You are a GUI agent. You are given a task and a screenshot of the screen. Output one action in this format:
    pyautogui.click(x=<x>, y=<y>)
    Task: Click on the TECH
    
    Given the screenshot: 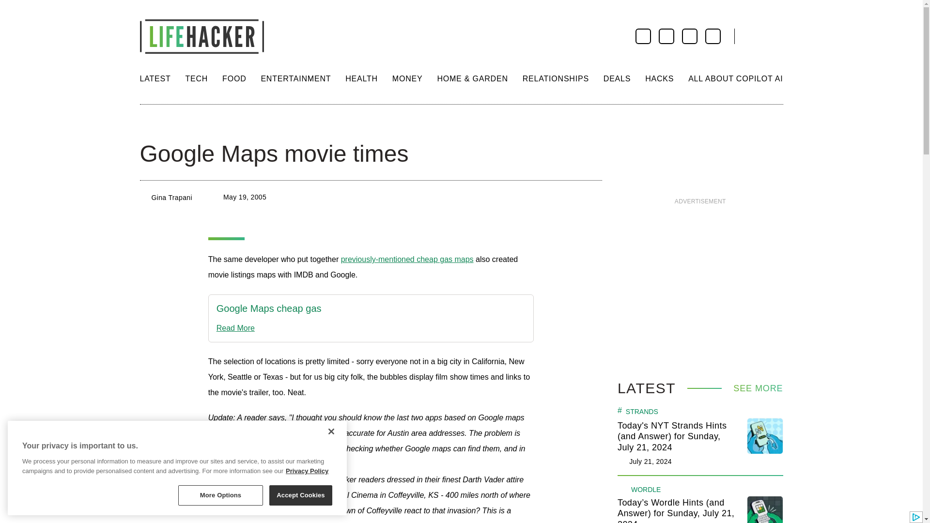 What is the action you would take?
    pyautogui.click(x=196, y=78)
    